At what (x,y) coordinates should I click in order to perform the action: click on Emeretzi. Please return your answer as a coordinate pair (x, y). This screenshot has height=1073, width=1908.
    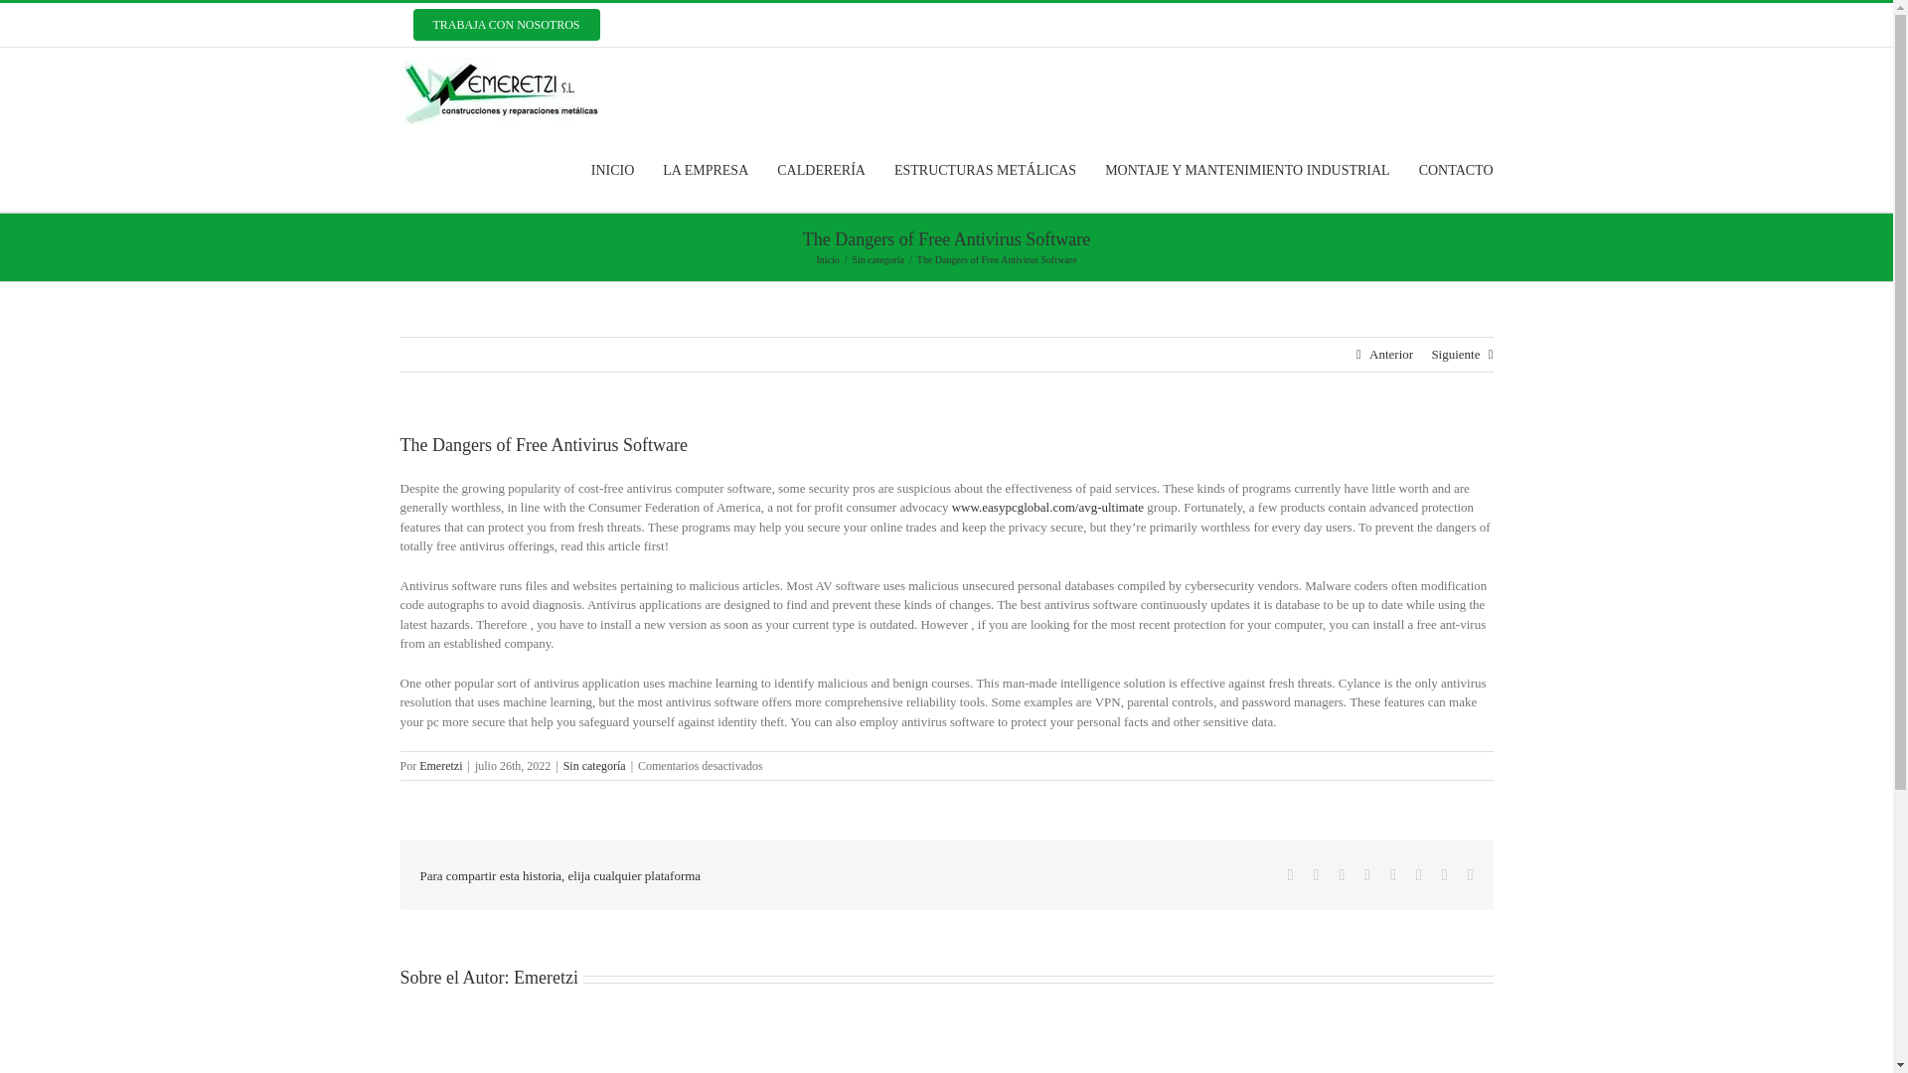
    Looking at the image, I should click on (545, 978).